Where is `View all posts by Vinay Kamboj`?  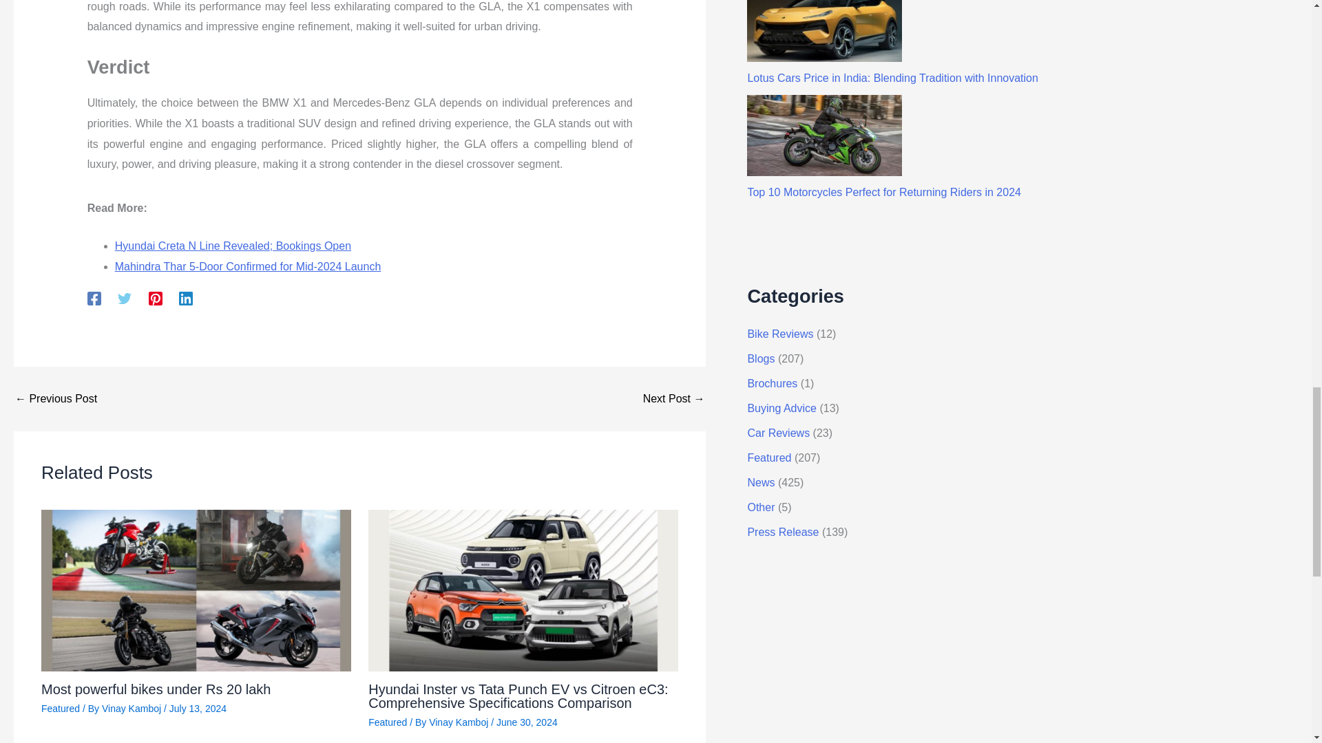
View all posts by Vinay Kamboj is located at coordinates (459, 722).